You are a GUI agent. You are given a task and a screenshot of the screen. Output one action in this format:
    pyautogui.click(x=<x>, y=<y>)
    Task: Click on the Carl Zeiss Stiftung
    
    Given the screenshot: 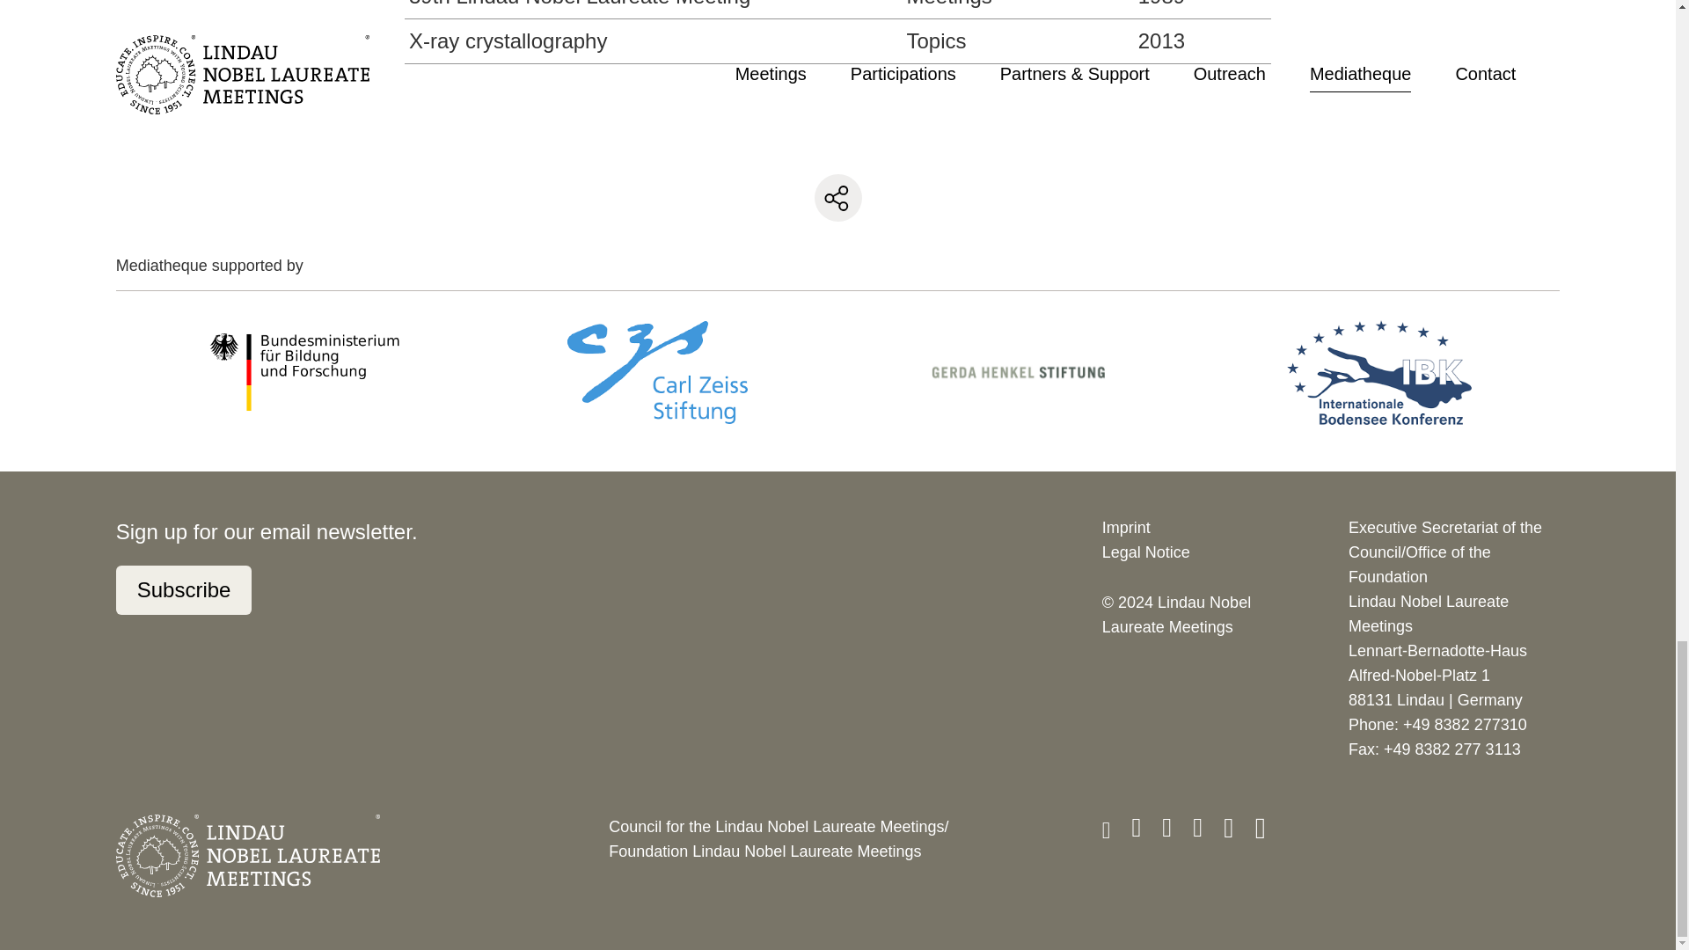 What is the action you would take?
    pyautogui.click(x=656, y=371)
    